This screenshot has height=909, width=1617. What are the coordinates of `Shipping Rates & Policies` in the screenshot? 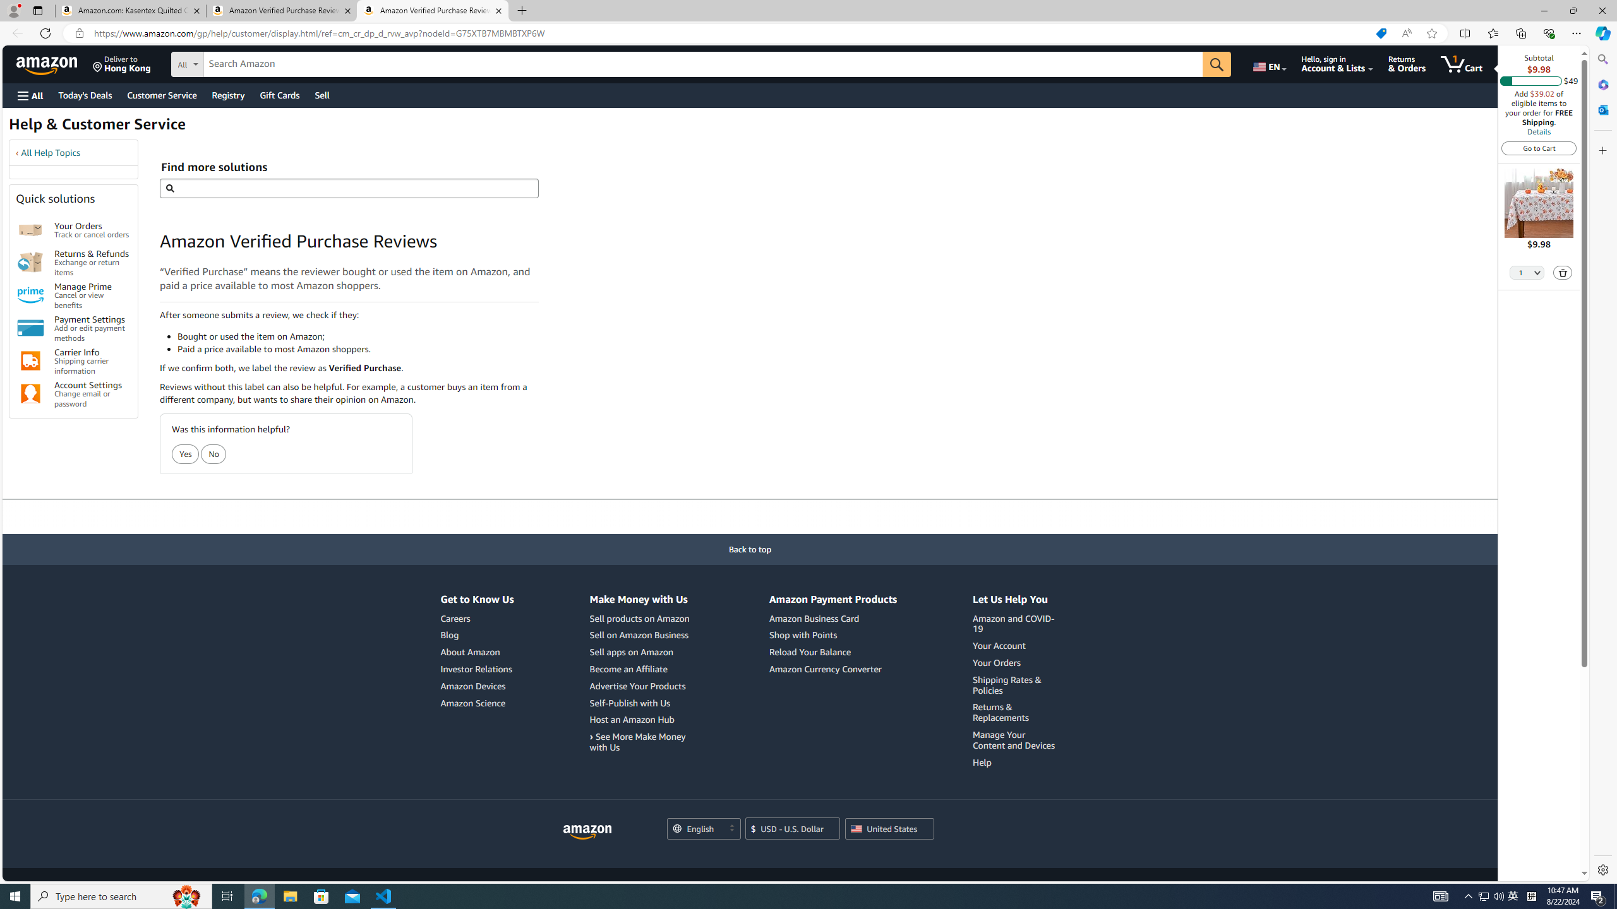 It's located at (1007, 685).